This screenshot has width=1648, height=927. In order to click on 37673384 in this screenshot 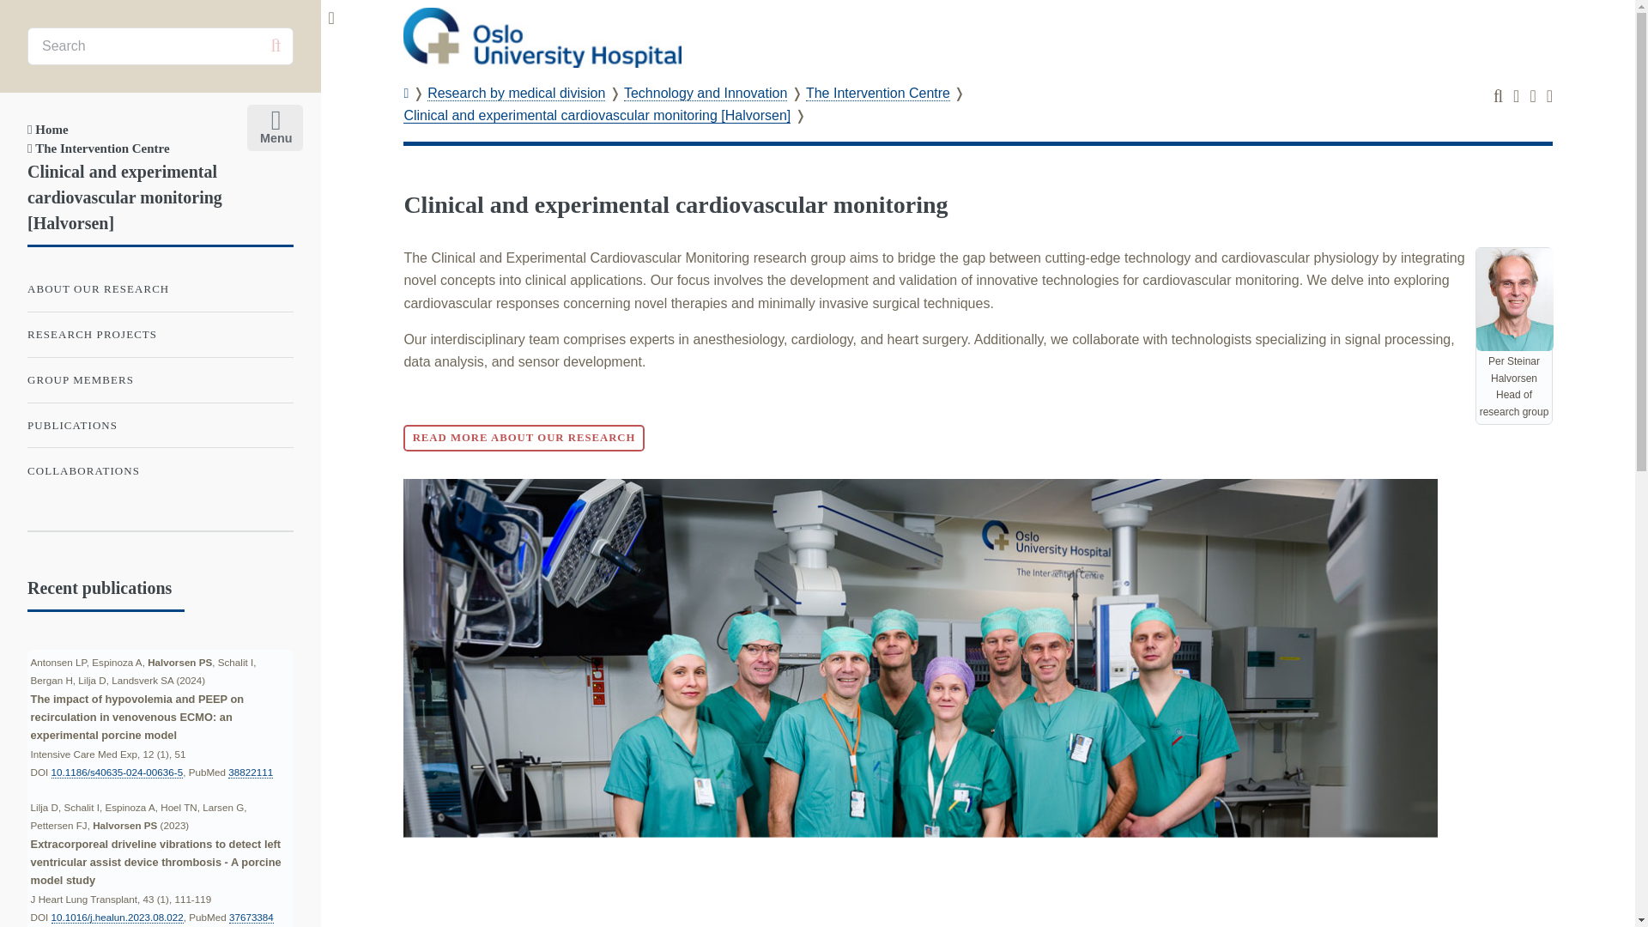, I will do `click(251, 917)`.